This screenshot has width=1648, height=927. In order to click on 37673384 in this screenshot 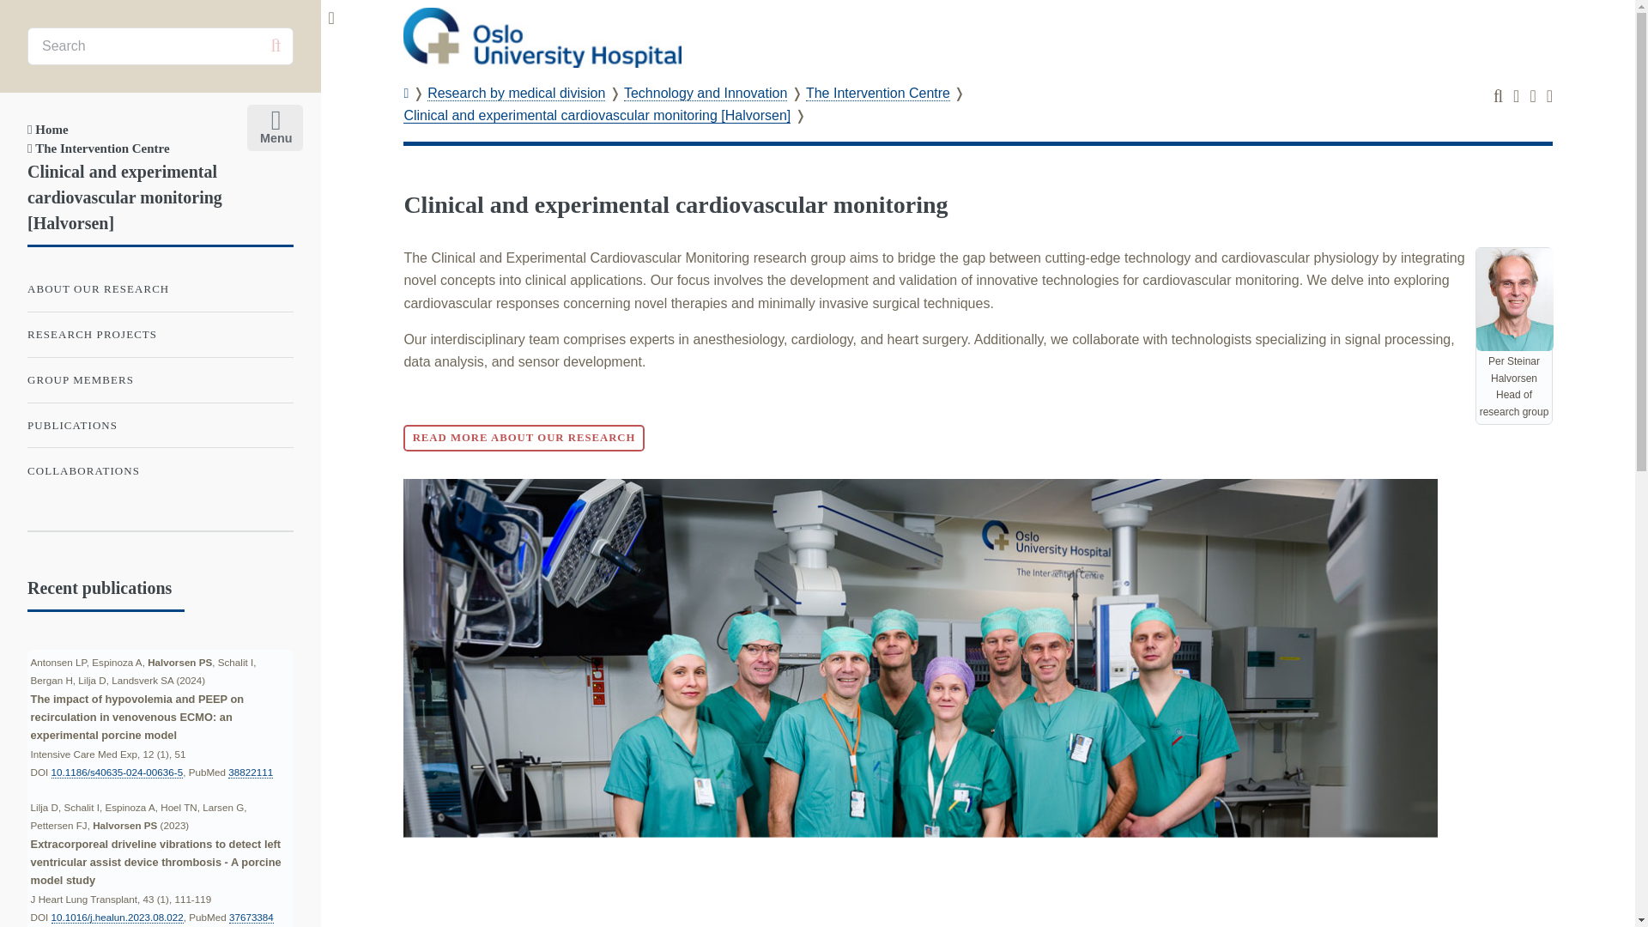, I will do `click(251, 917)`.